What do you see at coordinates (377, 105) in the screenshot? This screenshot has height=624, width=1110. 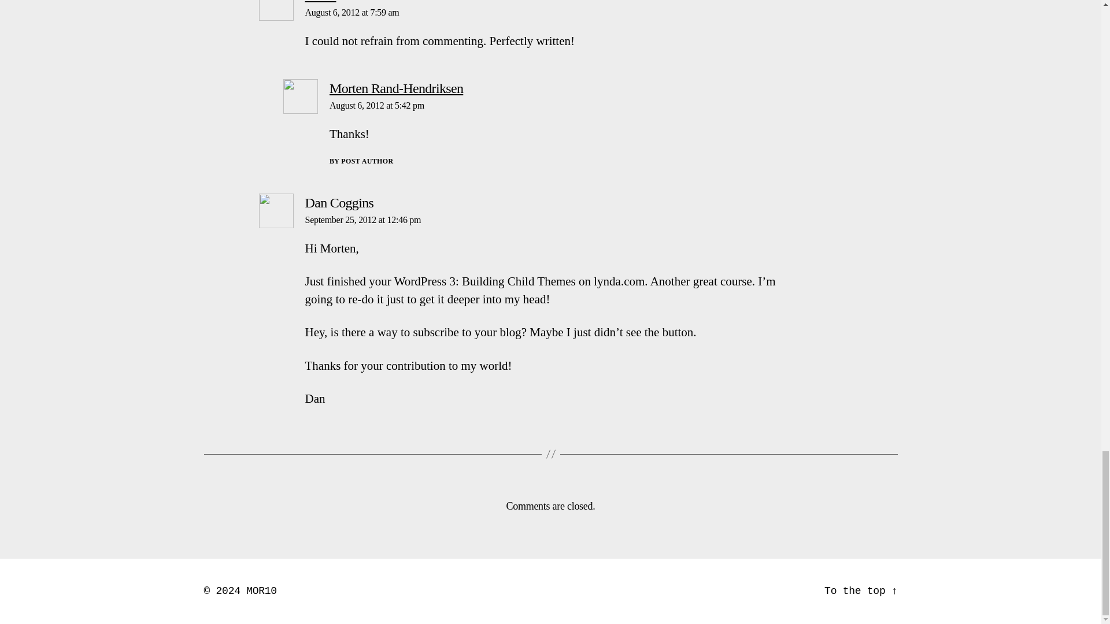 I see `August 6, 2012 at 5:42 pm` at bounding box center [377, 105].